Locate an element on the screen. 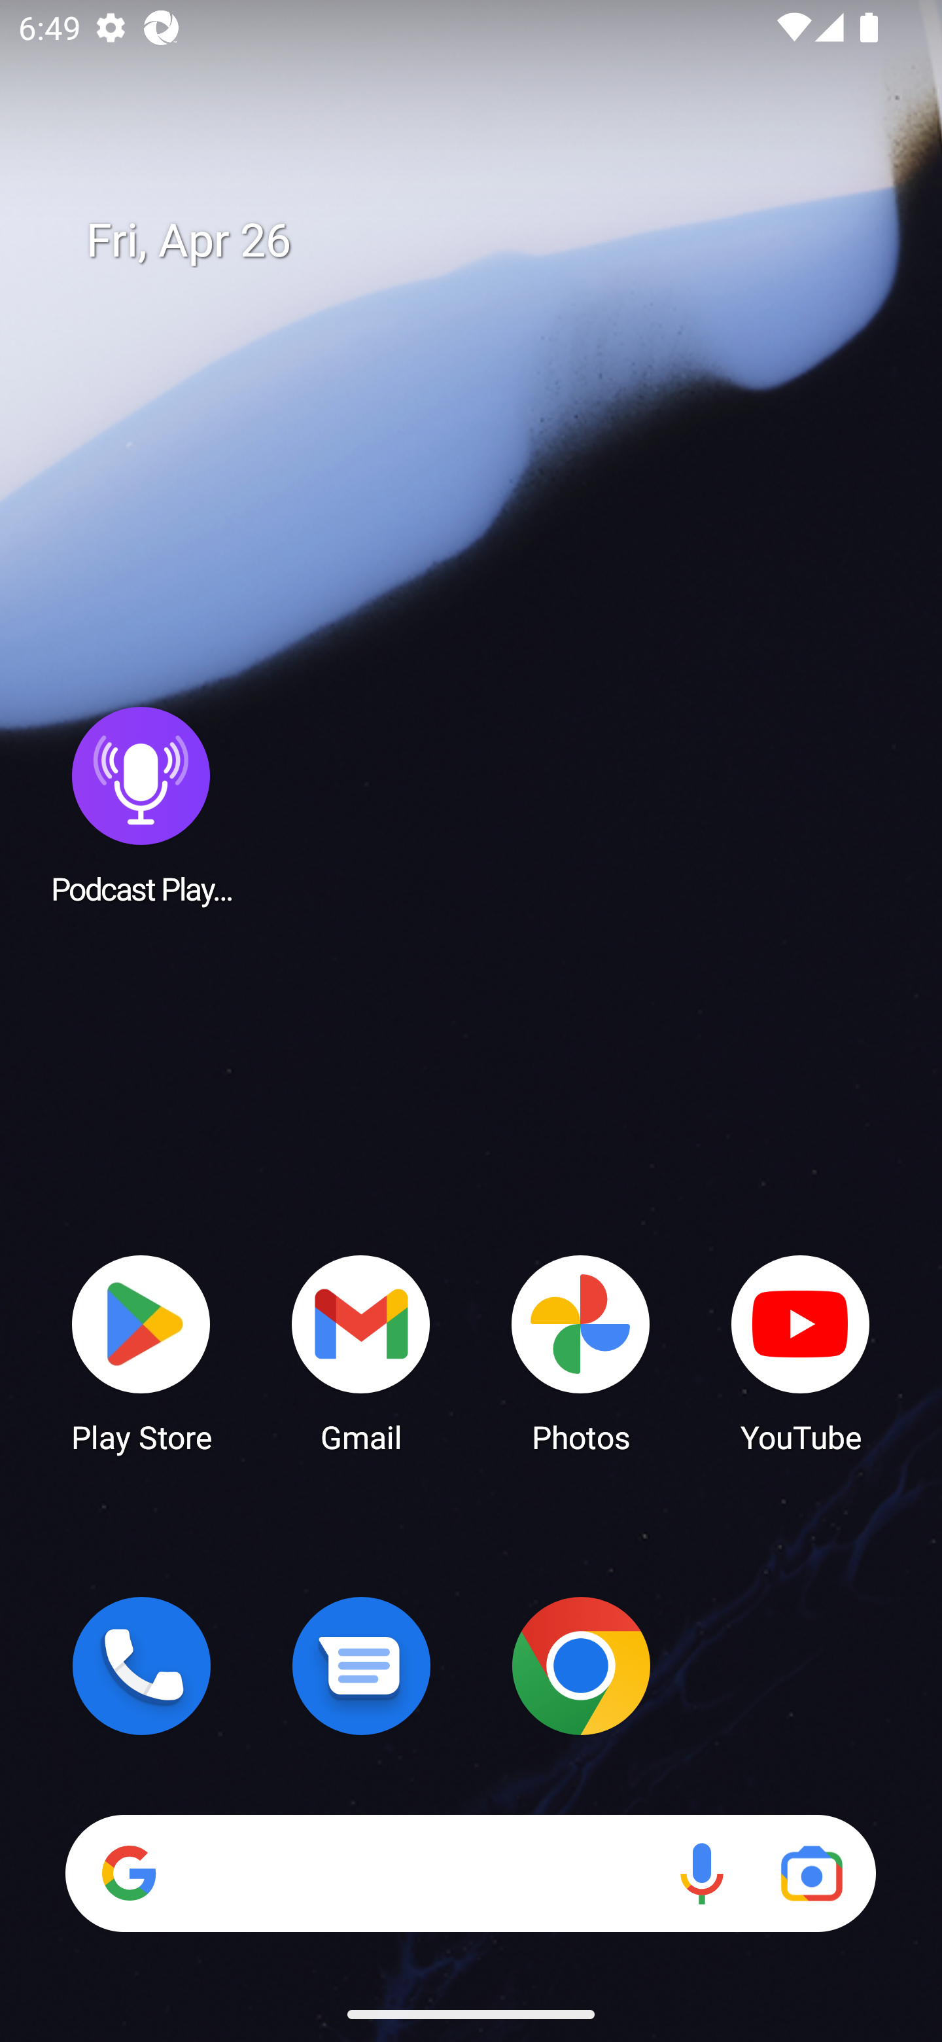 The image size is (942, 2042). Gmail is located at coordinates (361, 1352).